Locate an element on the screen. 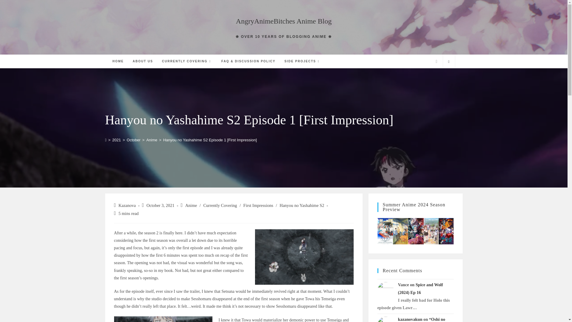  2021 is located at coordinates (116, 140).